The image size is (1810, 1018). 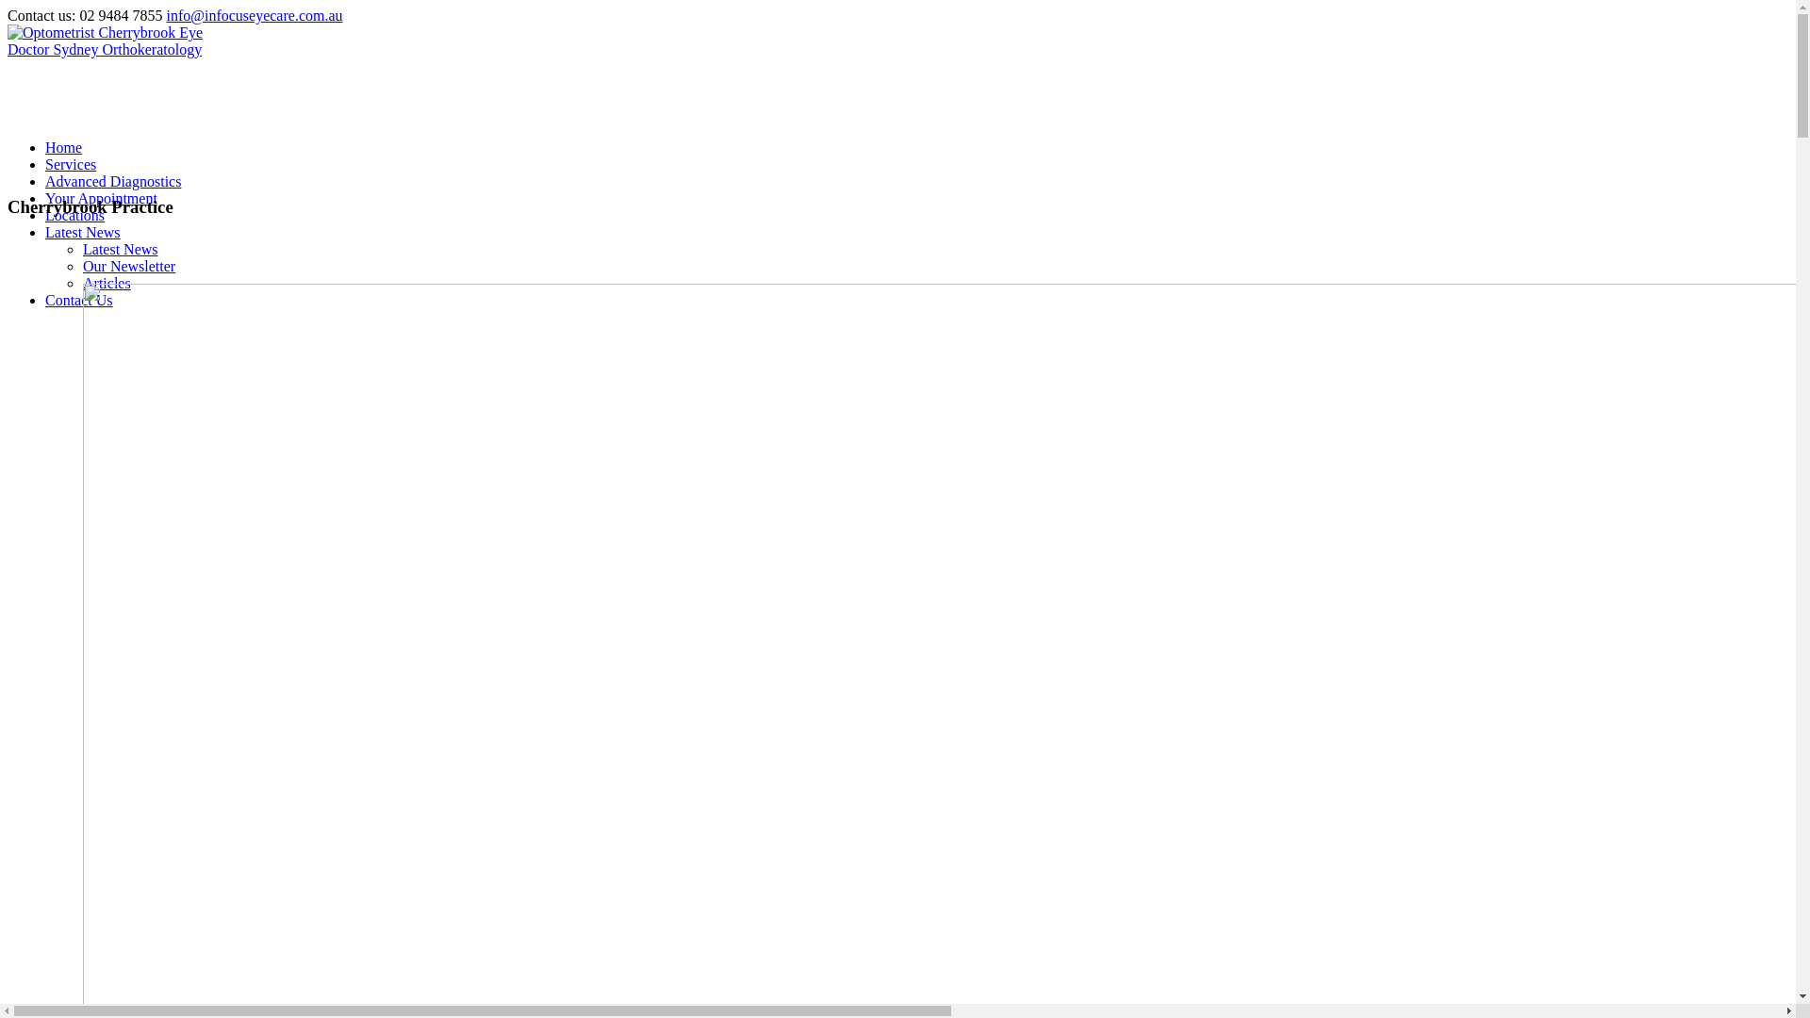 I want to click on Home, so click(x=64, y=147).